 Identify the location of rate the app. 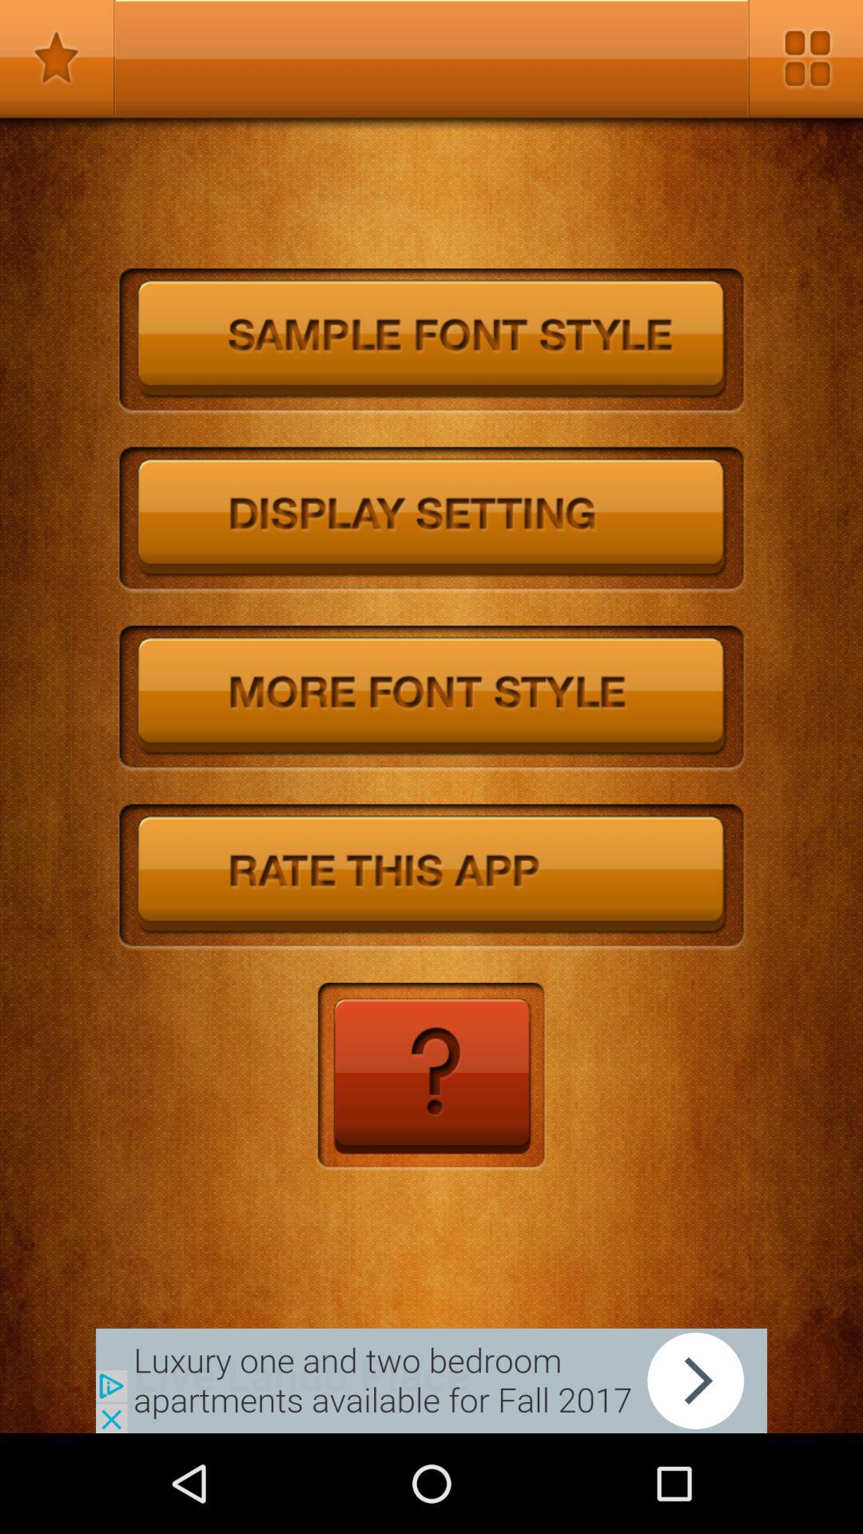
(431, 877).